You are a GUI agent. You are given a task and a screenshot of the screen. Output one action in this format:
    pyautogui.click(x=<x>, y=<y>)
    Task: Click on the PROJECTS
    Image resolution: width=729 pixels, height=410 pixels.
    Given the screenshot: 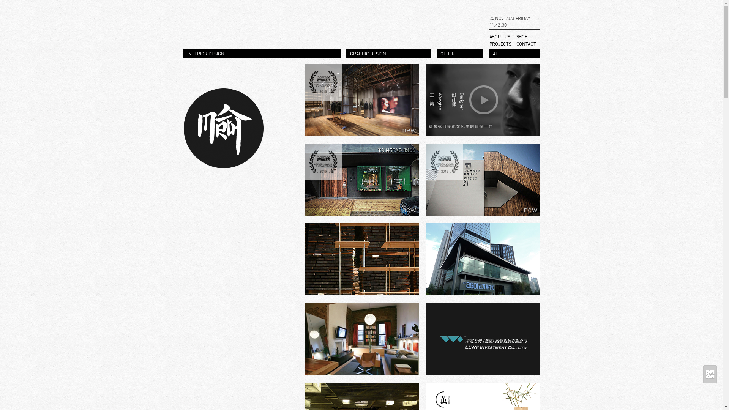 What is the action you would take?
    pyautogui.click(x=502, y=44)
    